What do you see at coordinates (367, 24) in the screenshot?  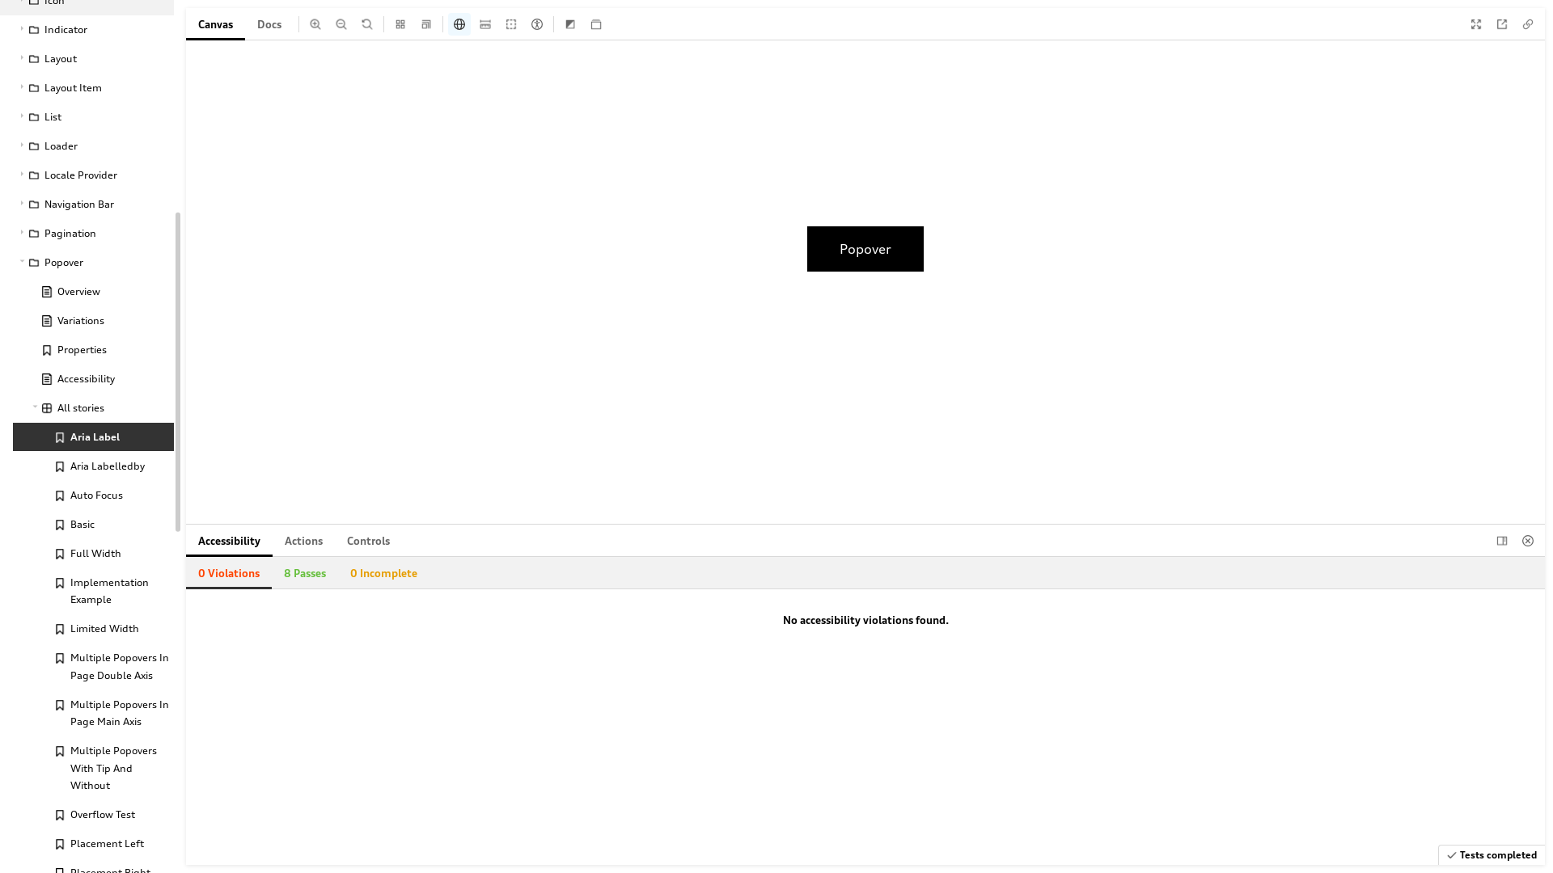 I see `Reset zoom` at bounding box center [367, 24].